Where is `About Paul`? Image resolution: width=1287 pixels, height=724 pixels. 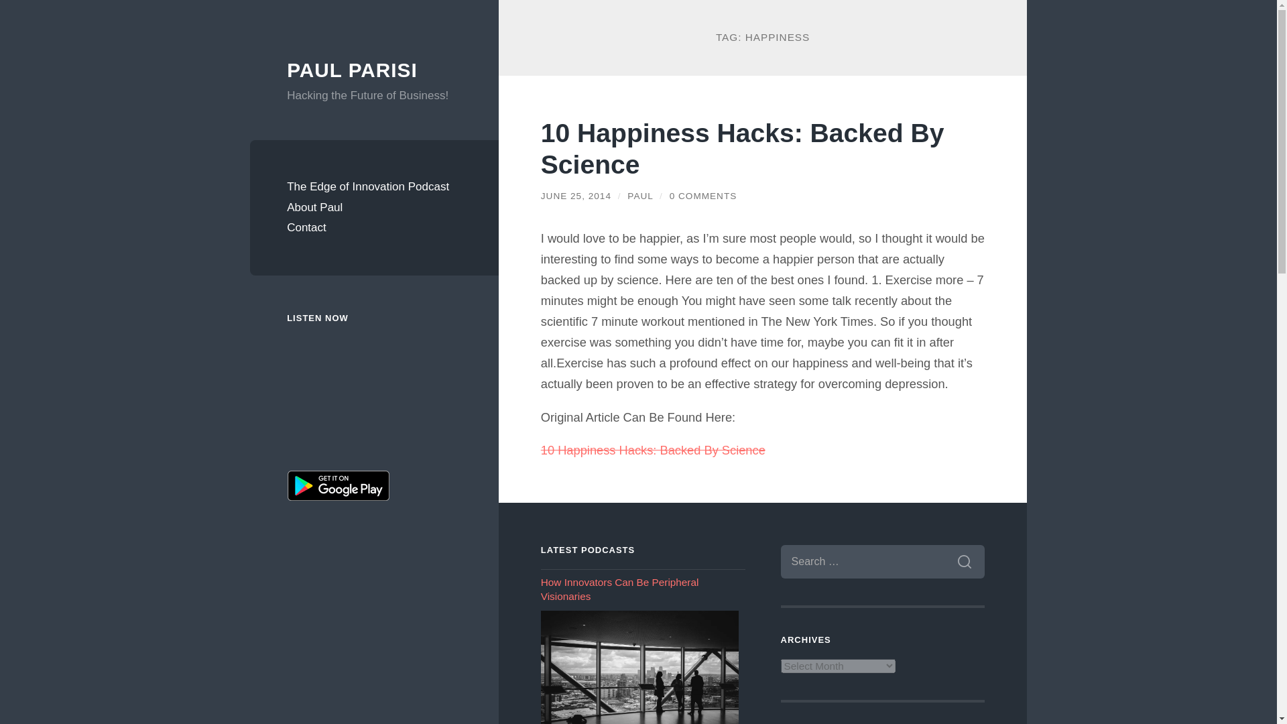 About Paul is located at coordinates (374, 208).